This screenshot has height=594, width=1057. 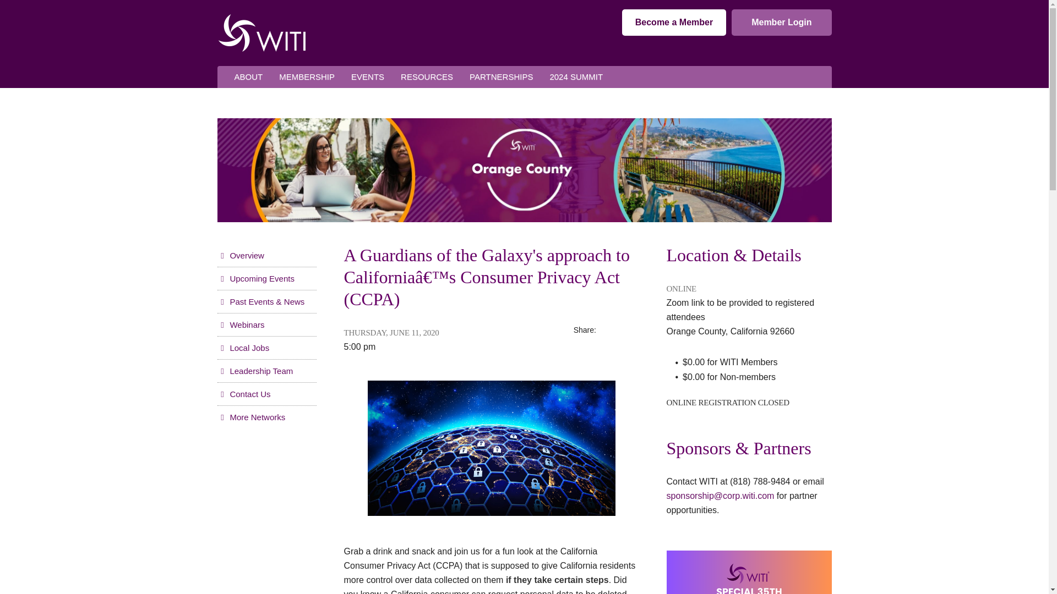 What do you see at coordinates (501, 77) in the screenshot?
I see `PARTNERSHIPS` at bounding box center [501, 77].